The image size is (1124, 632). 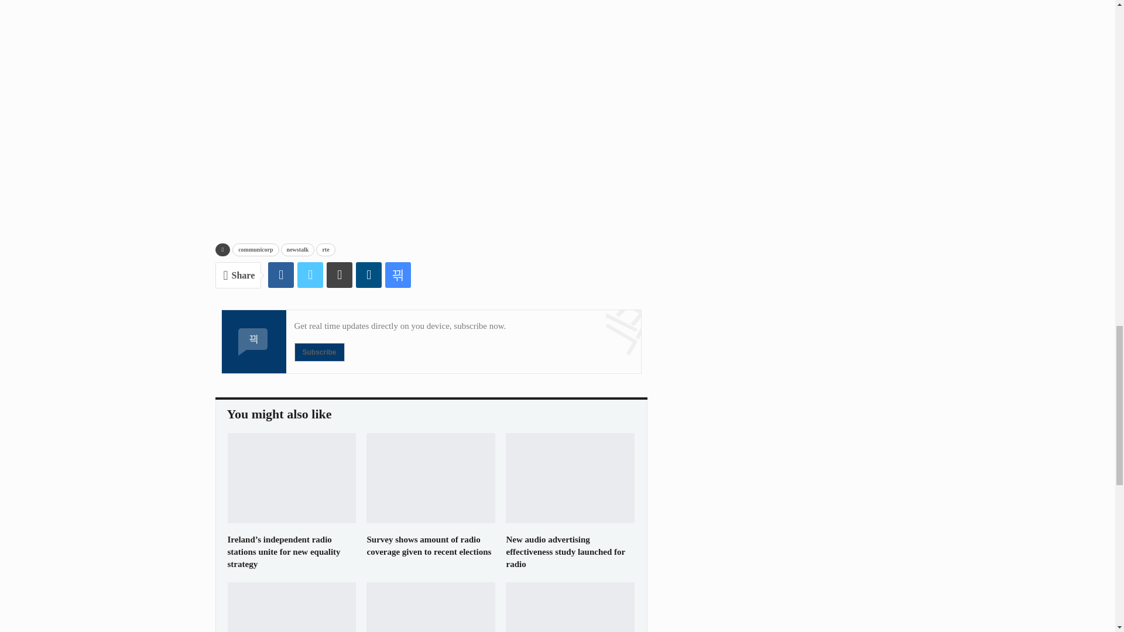 What do you see at coordinates (325, 249) in the screenshot?
I see `rte` at bounding box center [325, 249].